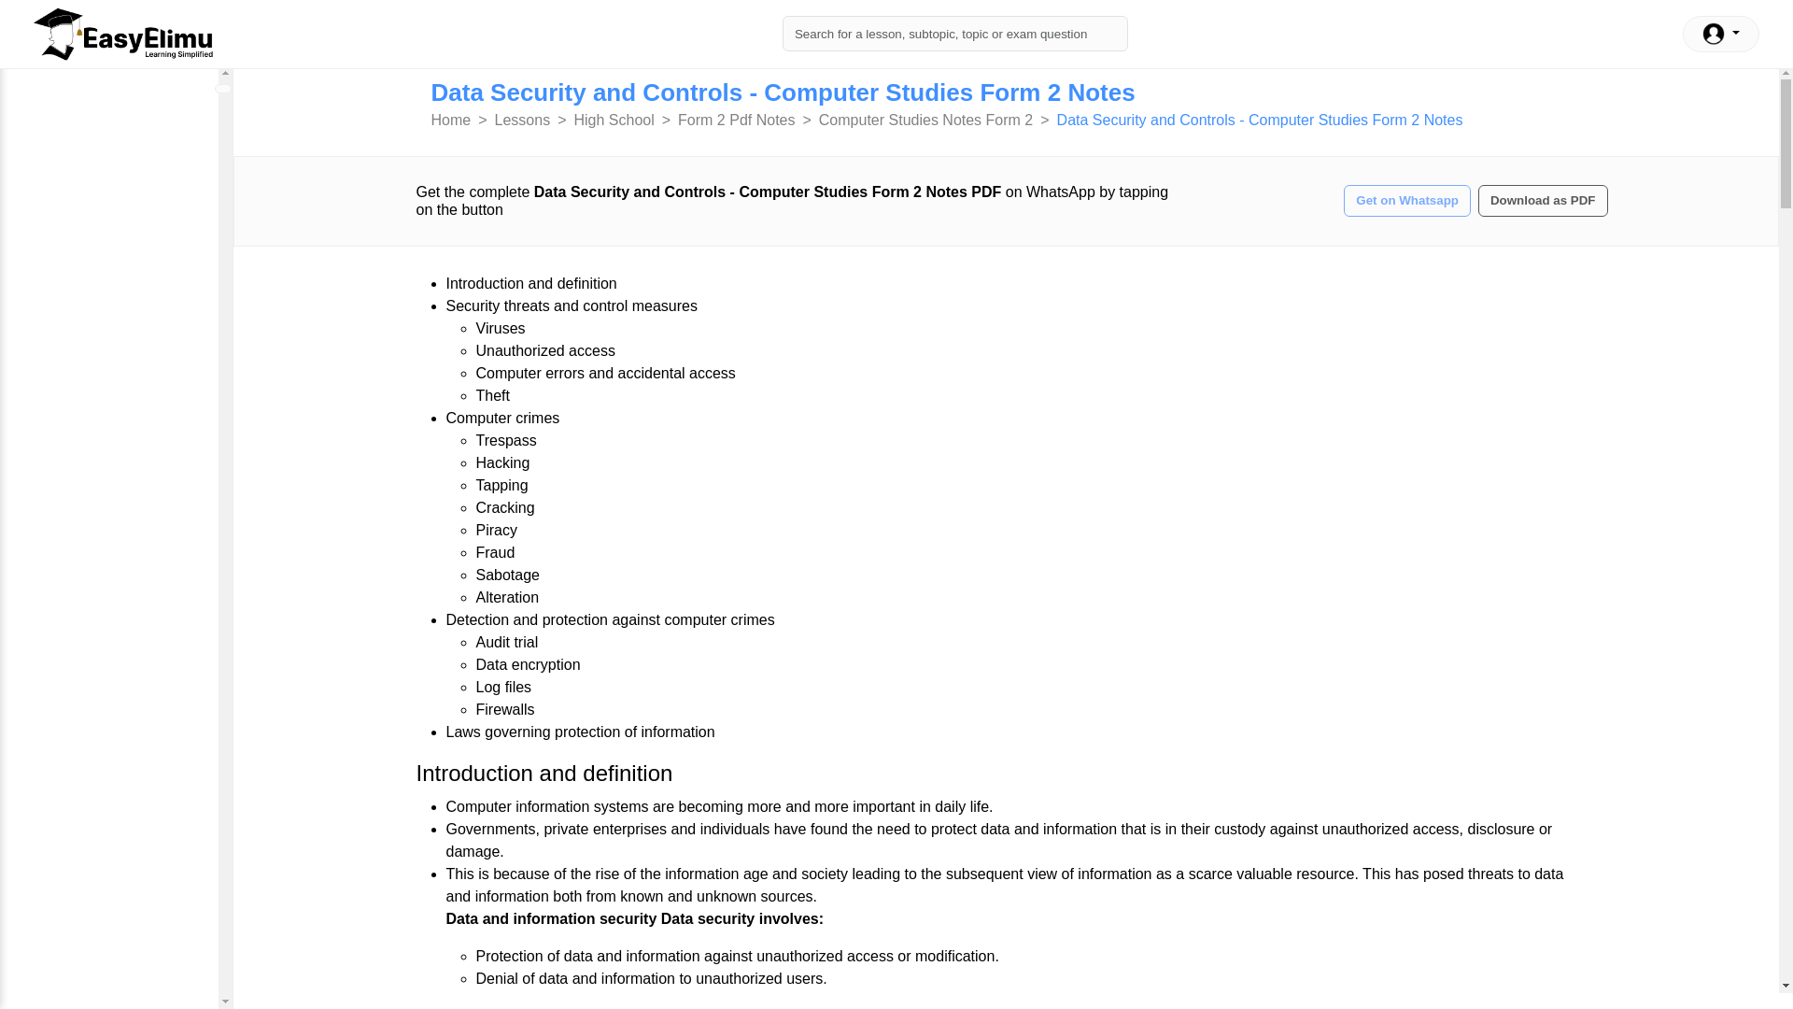 This screenshot has width=1793, height=1009. What do you see at coordinates (1406, 200) in the screenshot?
I see `Get on Whatsapp` at bounding box center [1406, 200].